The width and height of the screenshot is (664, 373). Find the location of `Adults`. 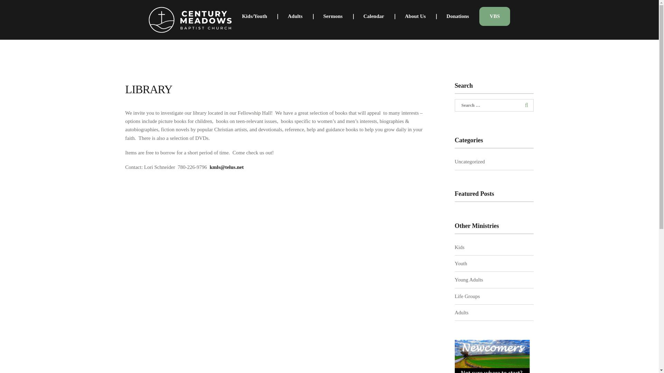

Adults is located at coordinates (295, 16).